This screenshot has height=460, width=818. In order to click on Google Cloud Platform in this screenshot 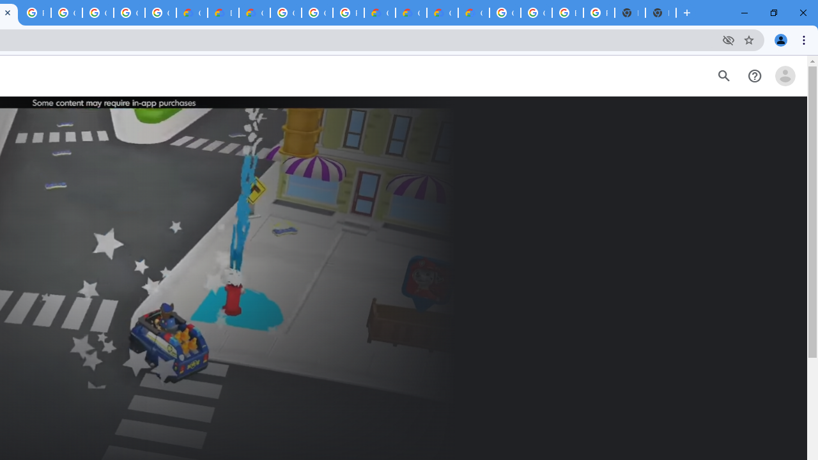, I will do `click(286, 13)`.